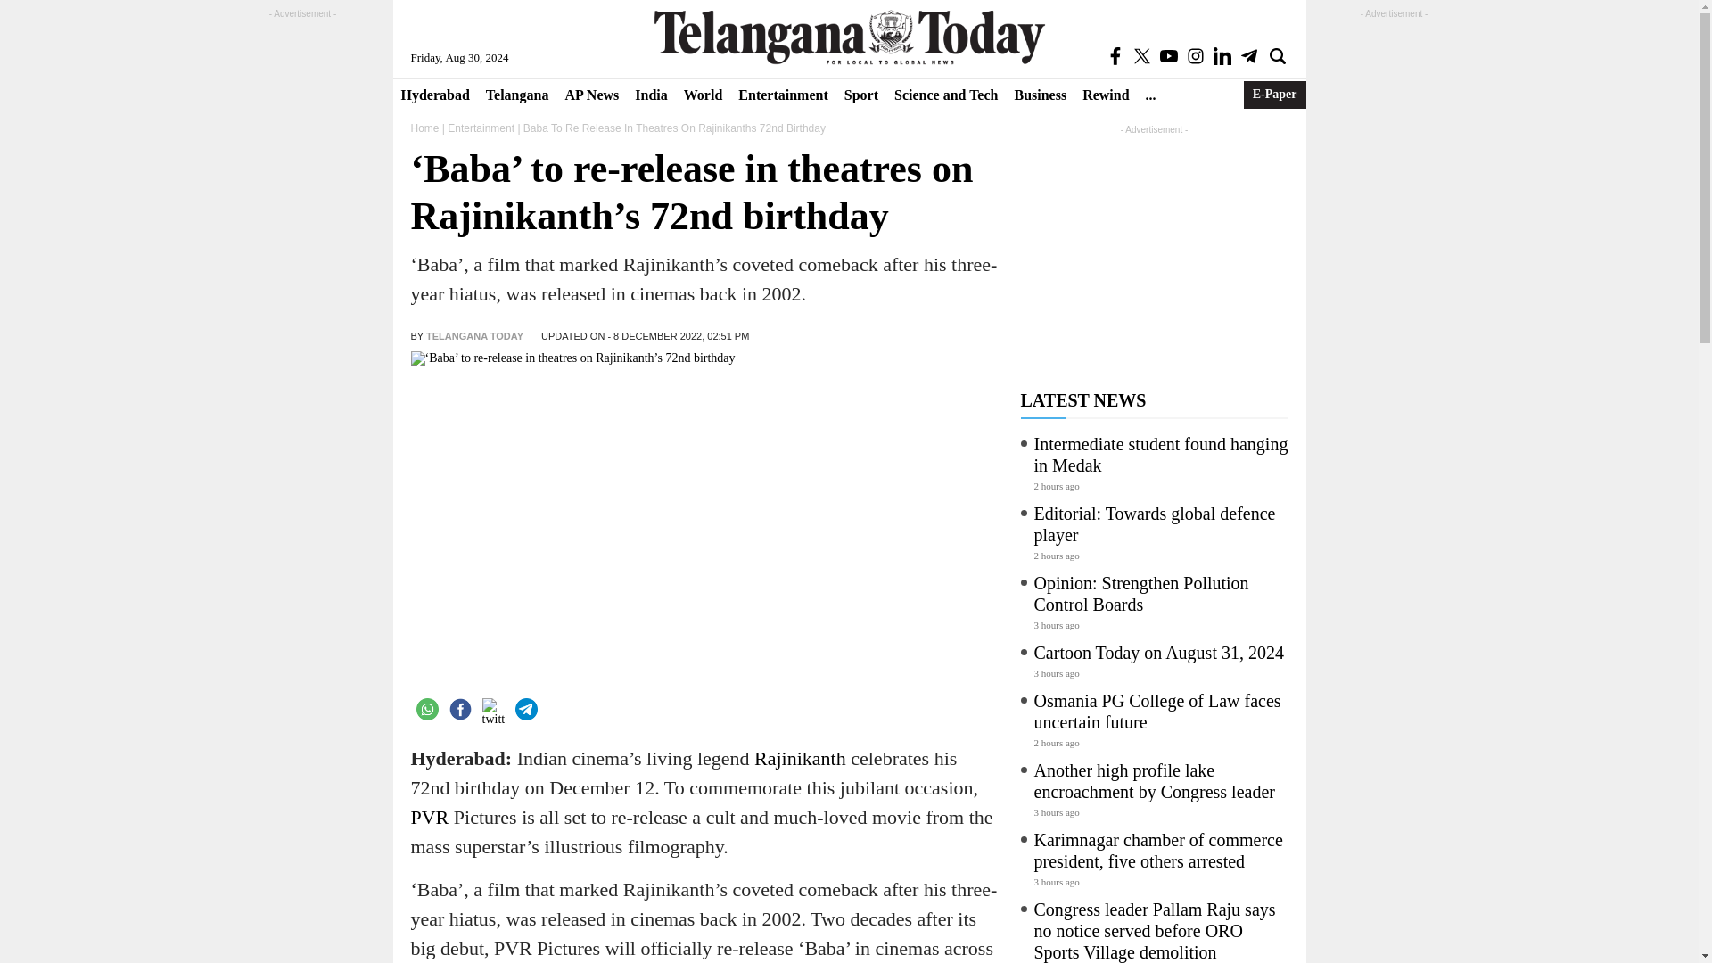  What do you see at coordinates (1275, 95) in the screenshot?
I see `E-Paper` at bounding box center [1275, 95].